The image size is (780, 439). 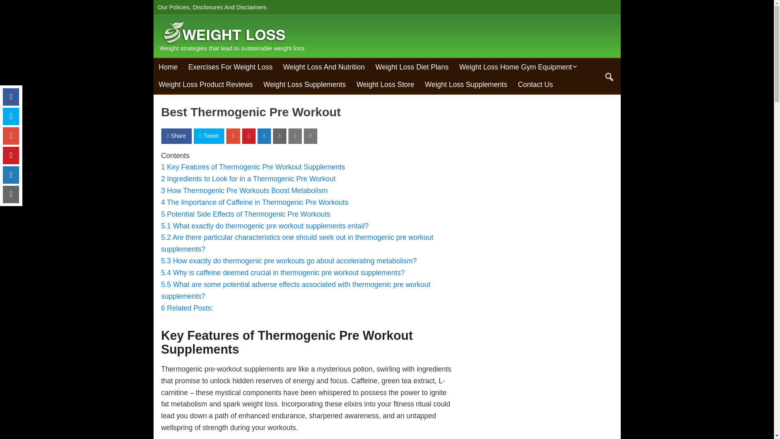 What do you see at coordinates (412, 67) in the screenshot?
I see `Weight Loss Diet Plans` at bounding box center [412, 67].